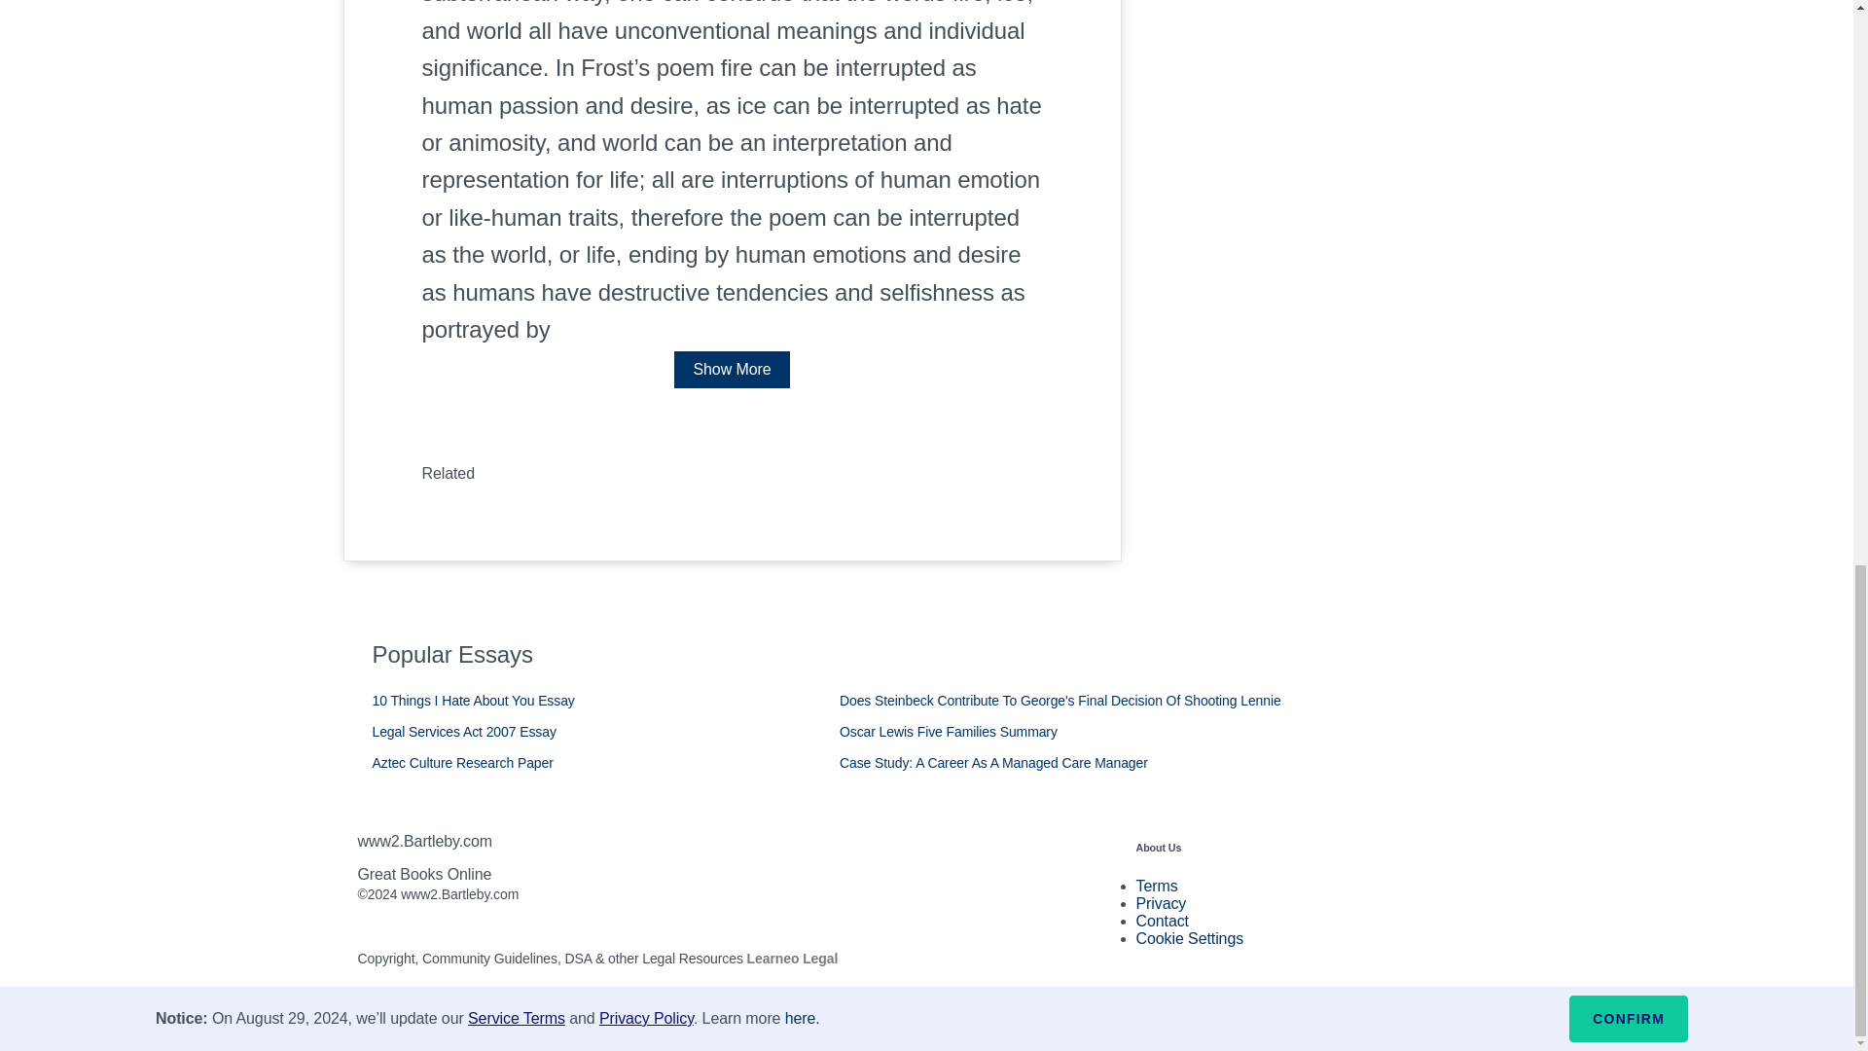 This screenshot has width=1868, height=1051. Describe the element at coordinates (1189, 938) in the screenshot. I see `Cookie Settings` at that location.